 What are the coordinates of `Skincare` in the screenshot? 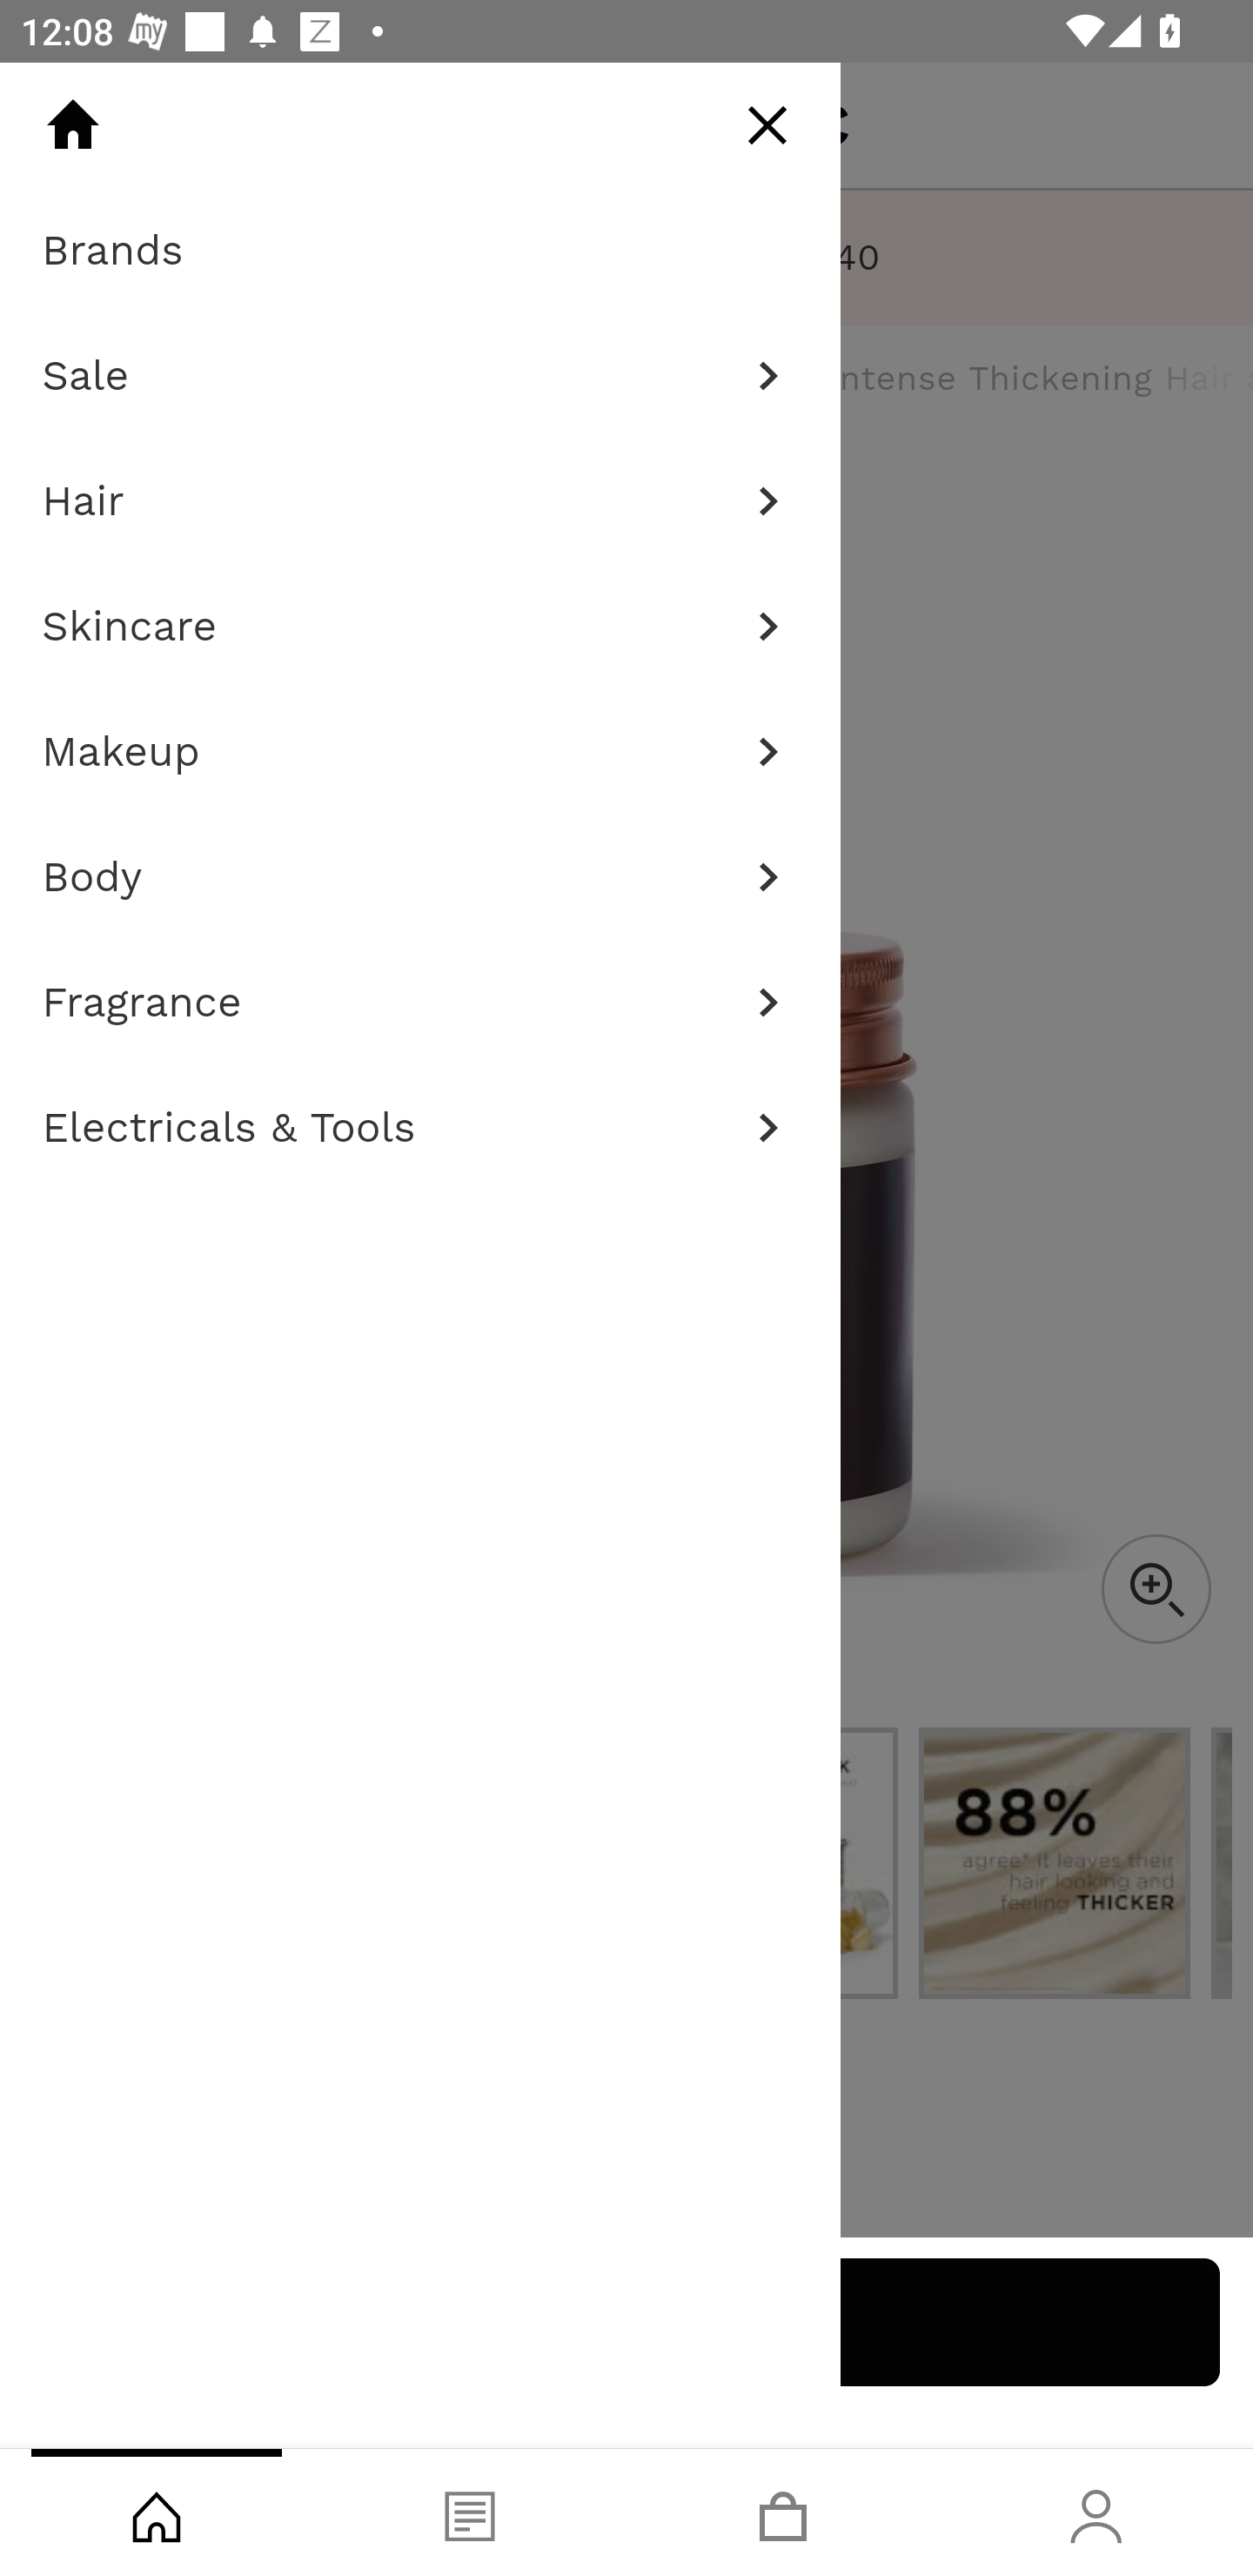 It's located at (420, 627).